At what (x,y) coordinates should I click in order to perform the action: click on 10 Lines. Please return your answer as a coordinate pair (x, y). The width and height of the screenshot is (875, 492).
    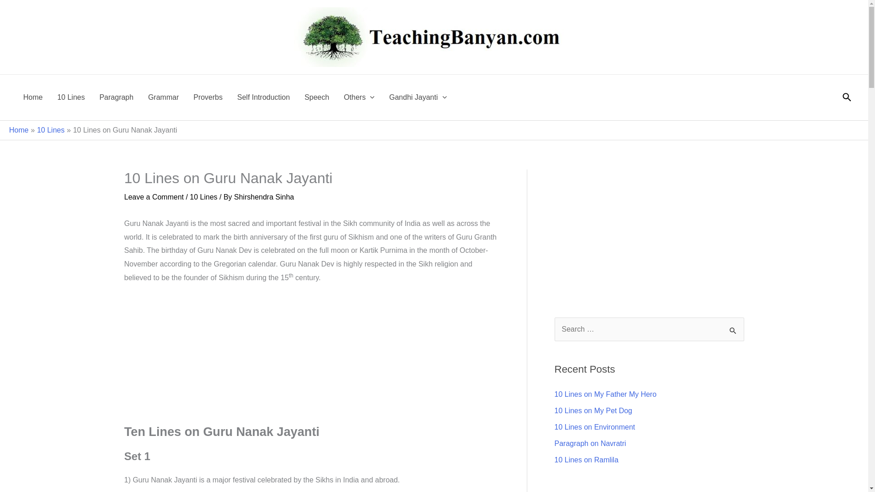
    Looking at the image, I should click on (204, 197).